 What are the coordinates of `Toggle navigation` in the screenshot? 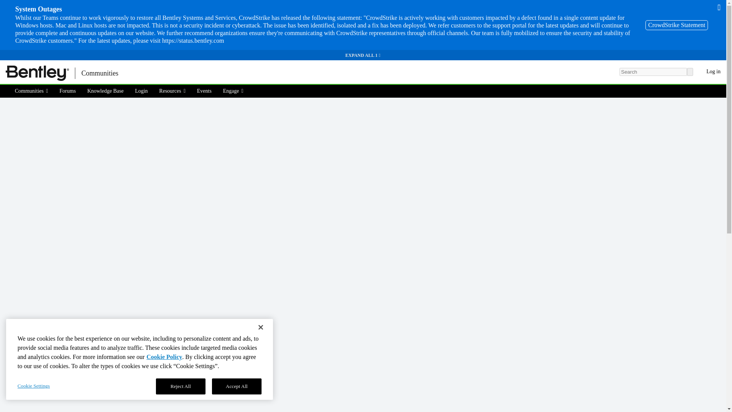 It's located at (137, 73).